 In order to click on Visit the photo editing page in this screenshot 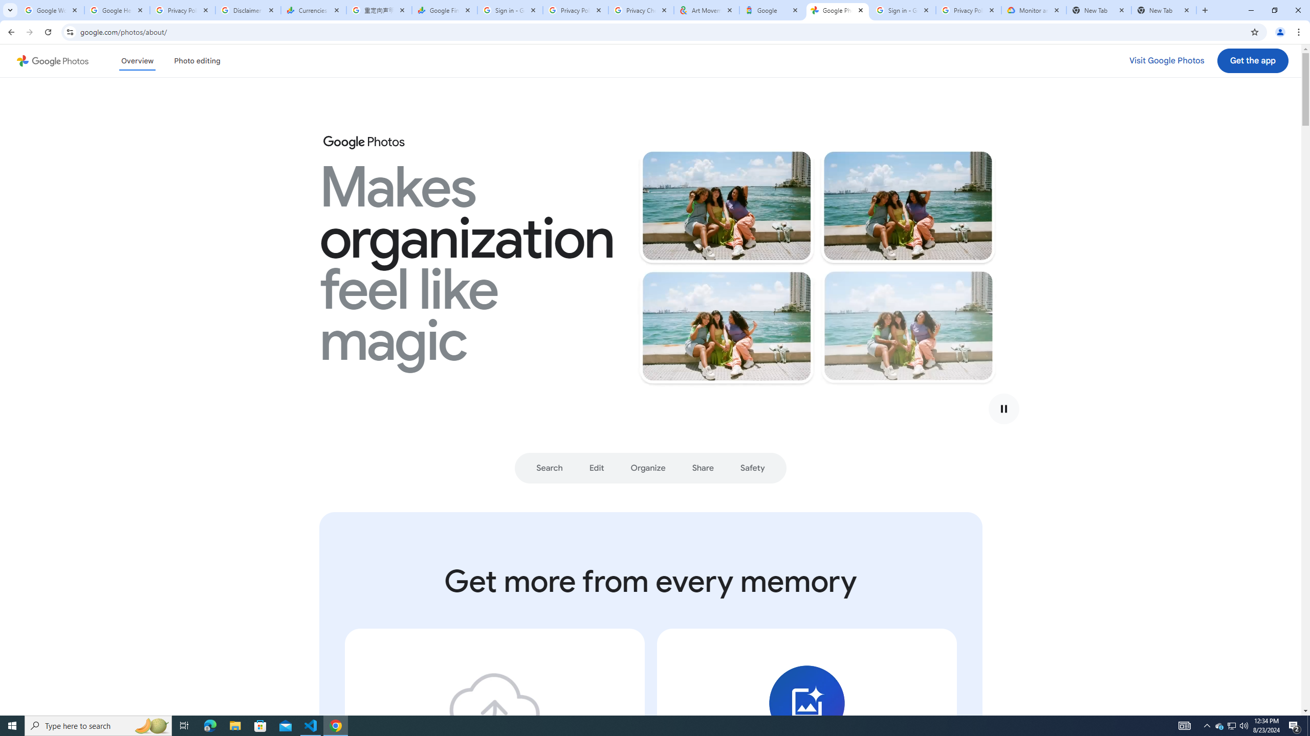, I will do `click(196, 60)`.